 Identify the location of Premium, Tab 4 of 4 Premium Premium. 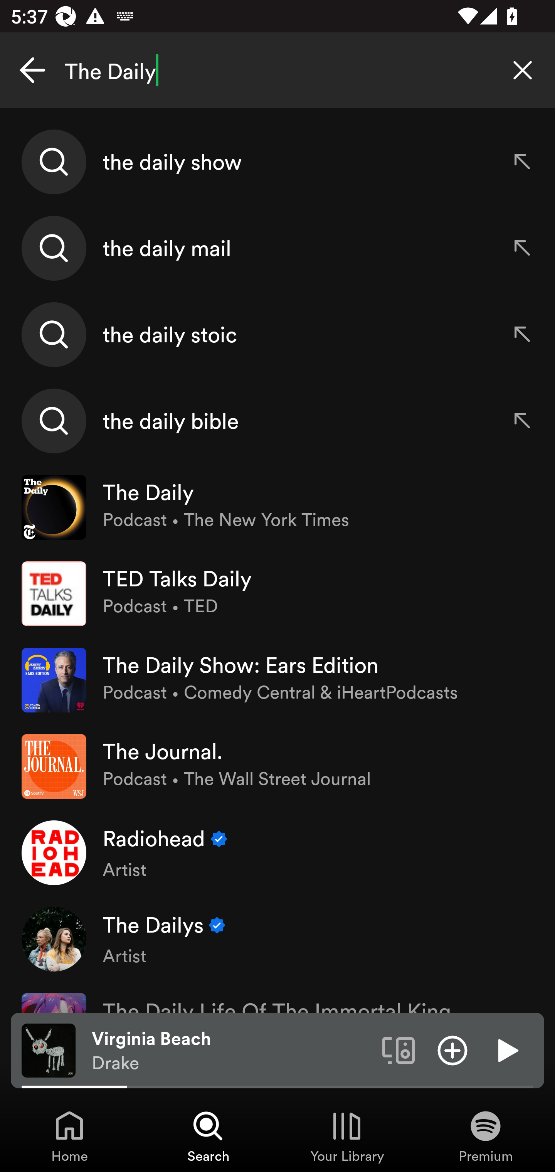
(486, 1136).